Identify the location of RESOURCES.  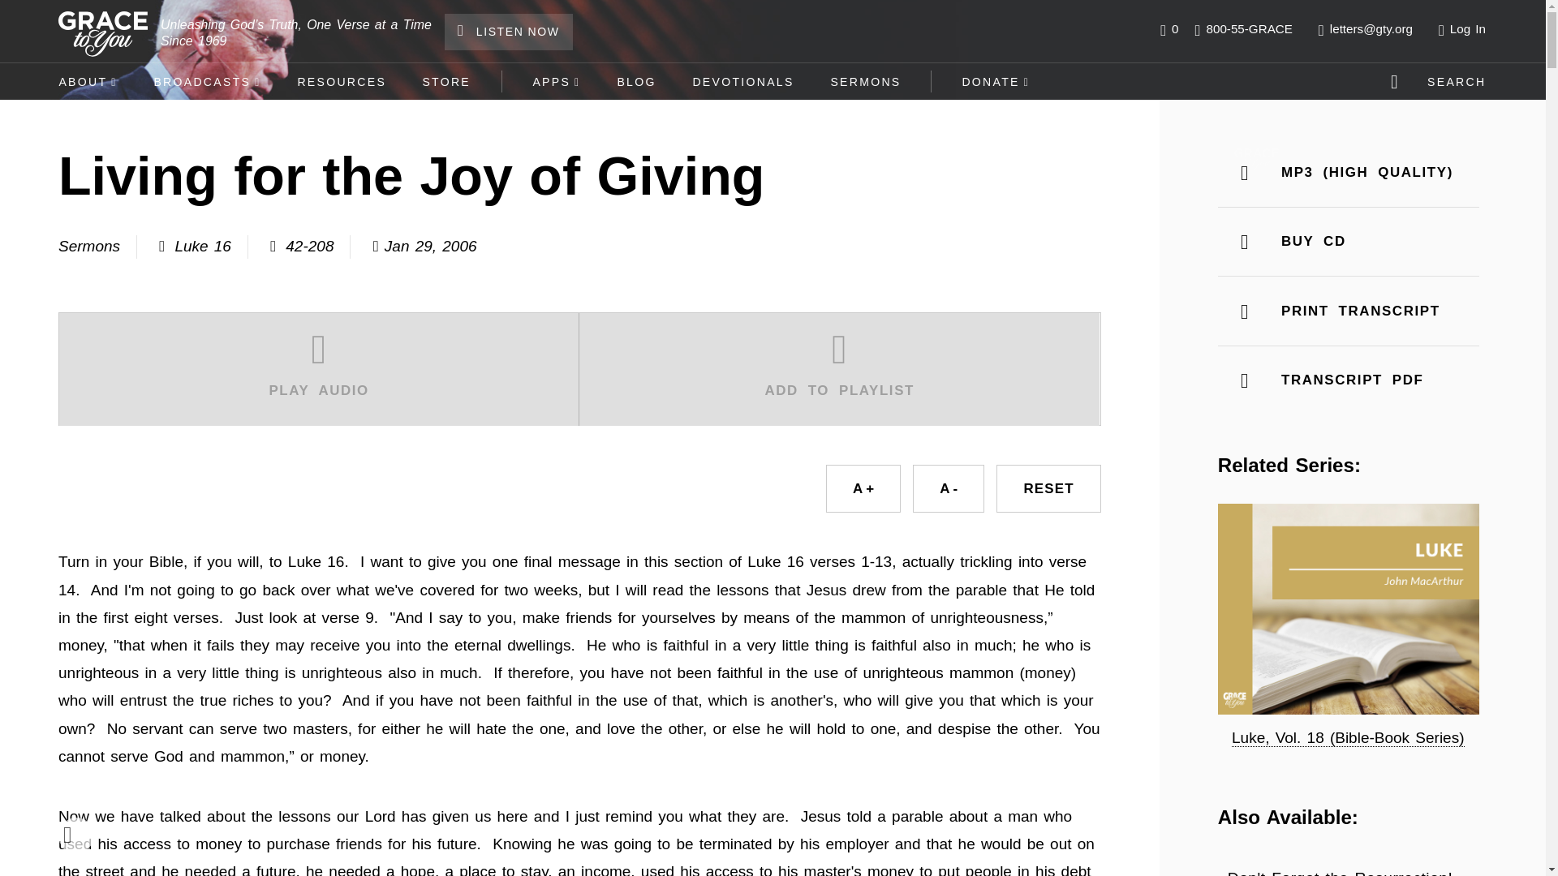
(341, 81).